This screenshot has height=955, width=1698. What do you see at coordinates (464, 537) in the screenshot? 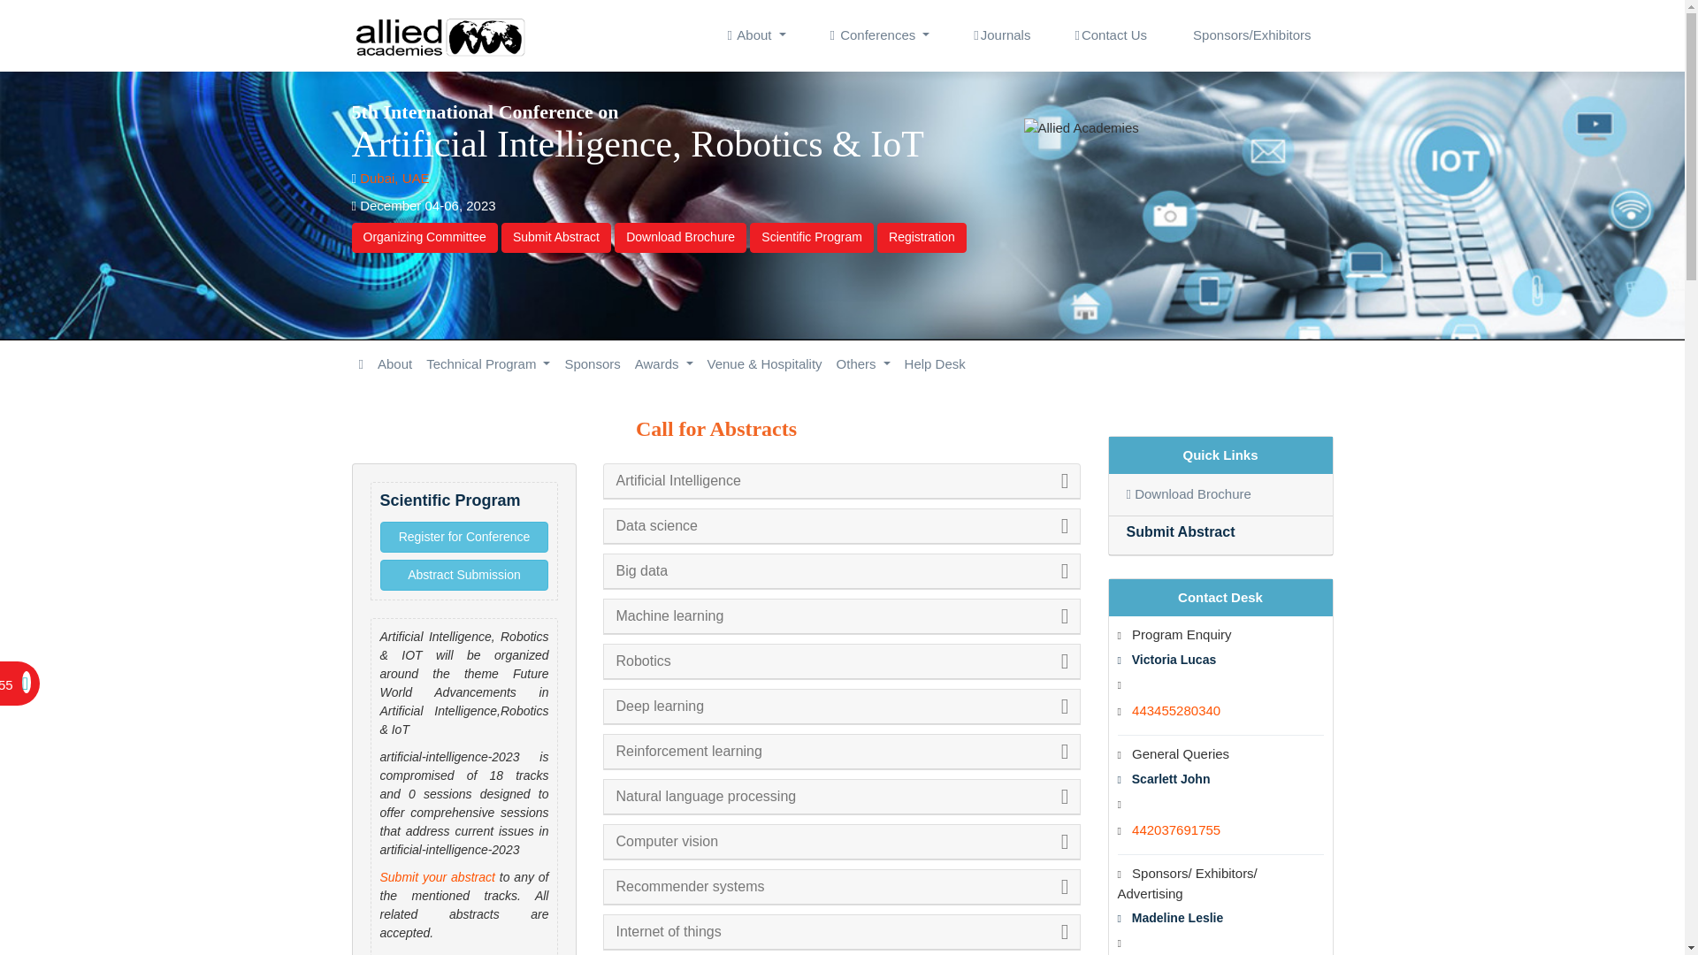
I see `Register for Conference` at bounding box center [464, 537].